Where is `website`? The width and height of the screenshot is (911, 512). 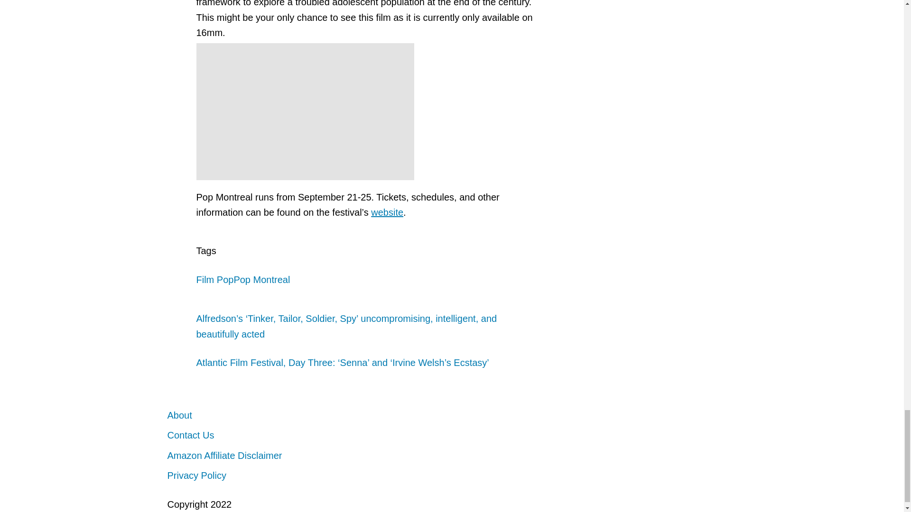 website is located at coordinates (387, 212).